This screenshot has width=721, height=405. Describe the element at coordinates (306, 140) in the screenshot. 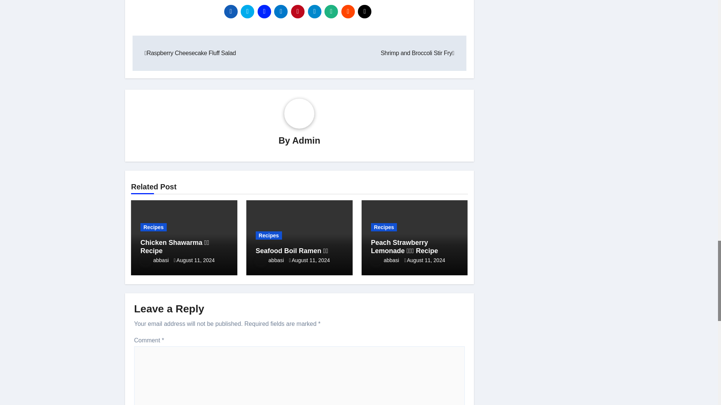

I see `Admin` at that location.